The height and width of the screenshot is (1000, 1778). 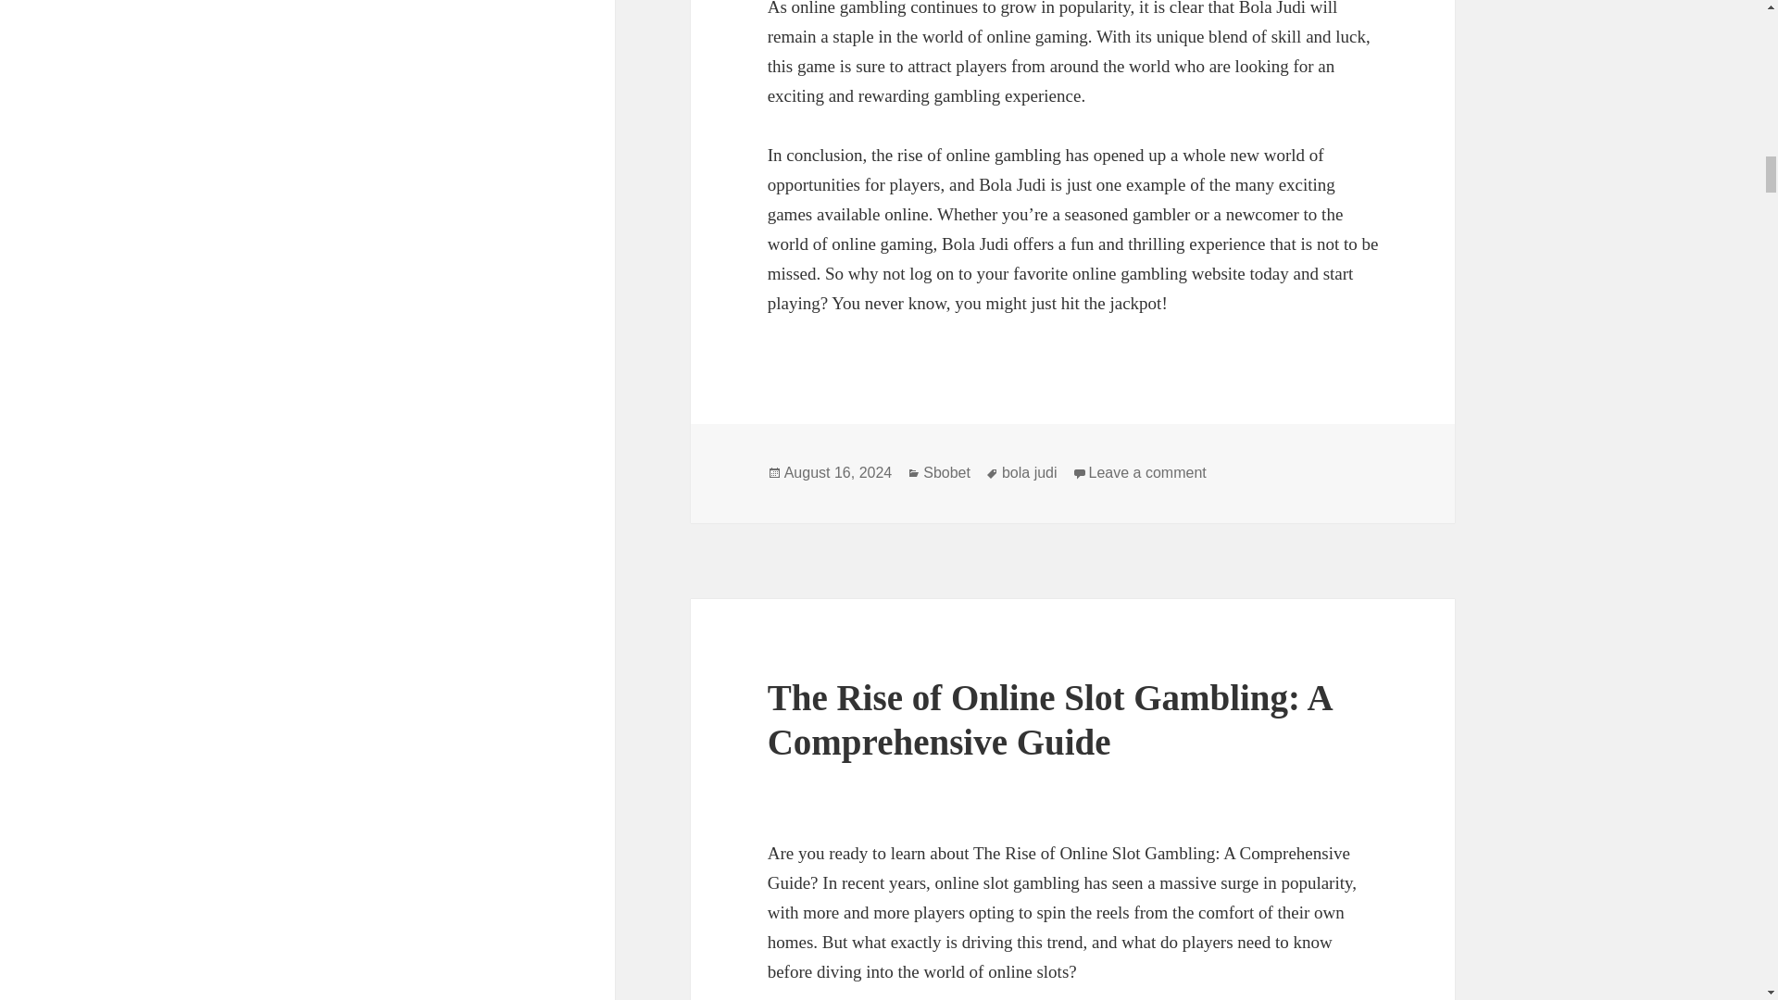 What do you see at coordinates (1050, 719) in the screenshot?
I see `The Rise of Online Slot Gambling: A Comprehensive Guide` at bounding box center [1050, 719].